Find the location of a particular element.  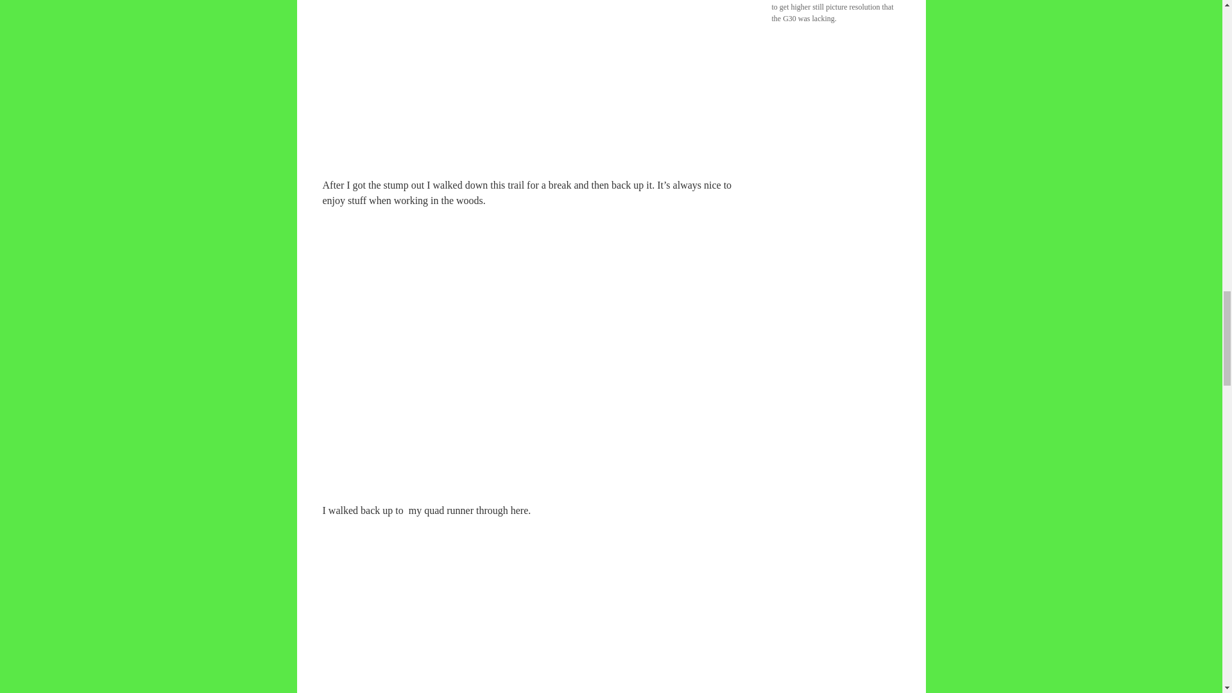

woods5 is located at coordinates (533, 606).